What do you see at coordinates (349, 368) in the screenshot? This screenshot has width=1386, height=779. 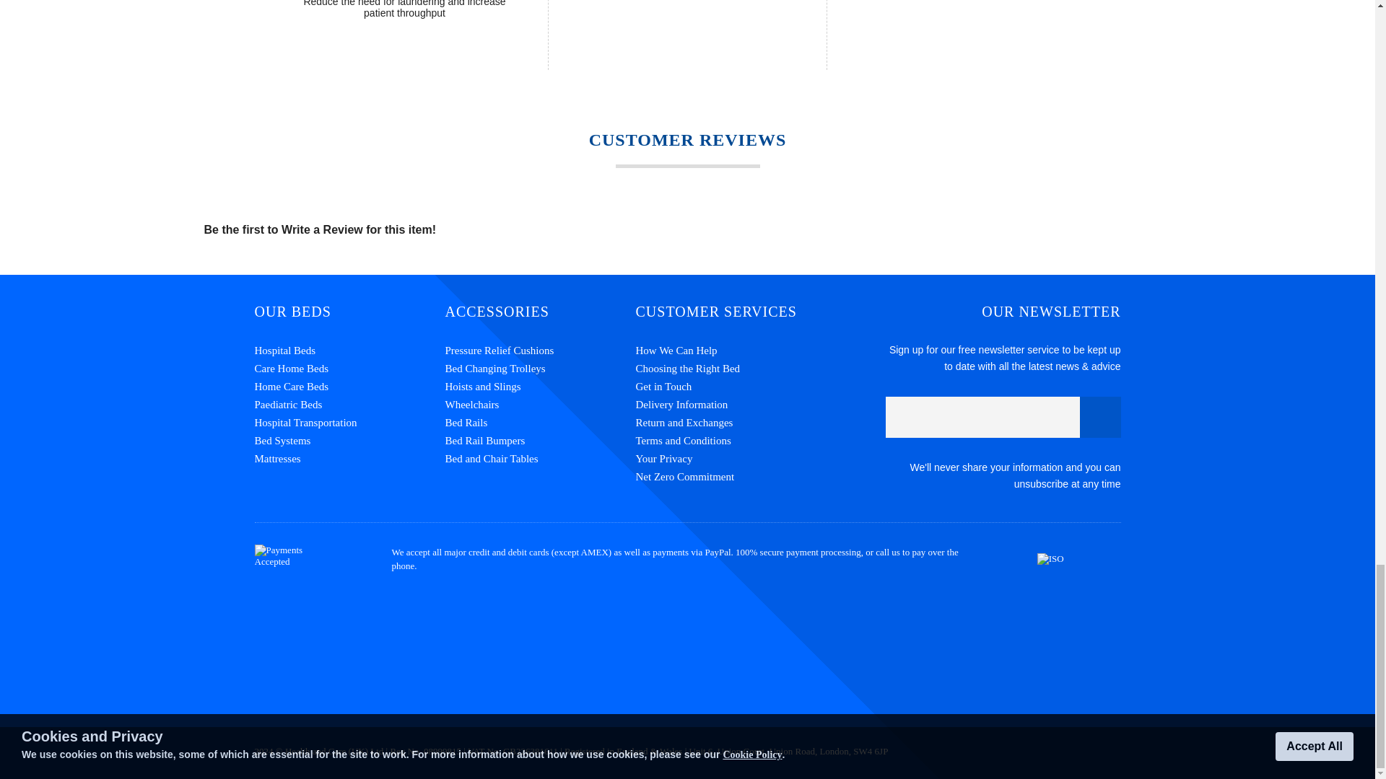 I see `Care Home Beds` at bounding box center [349, 368].